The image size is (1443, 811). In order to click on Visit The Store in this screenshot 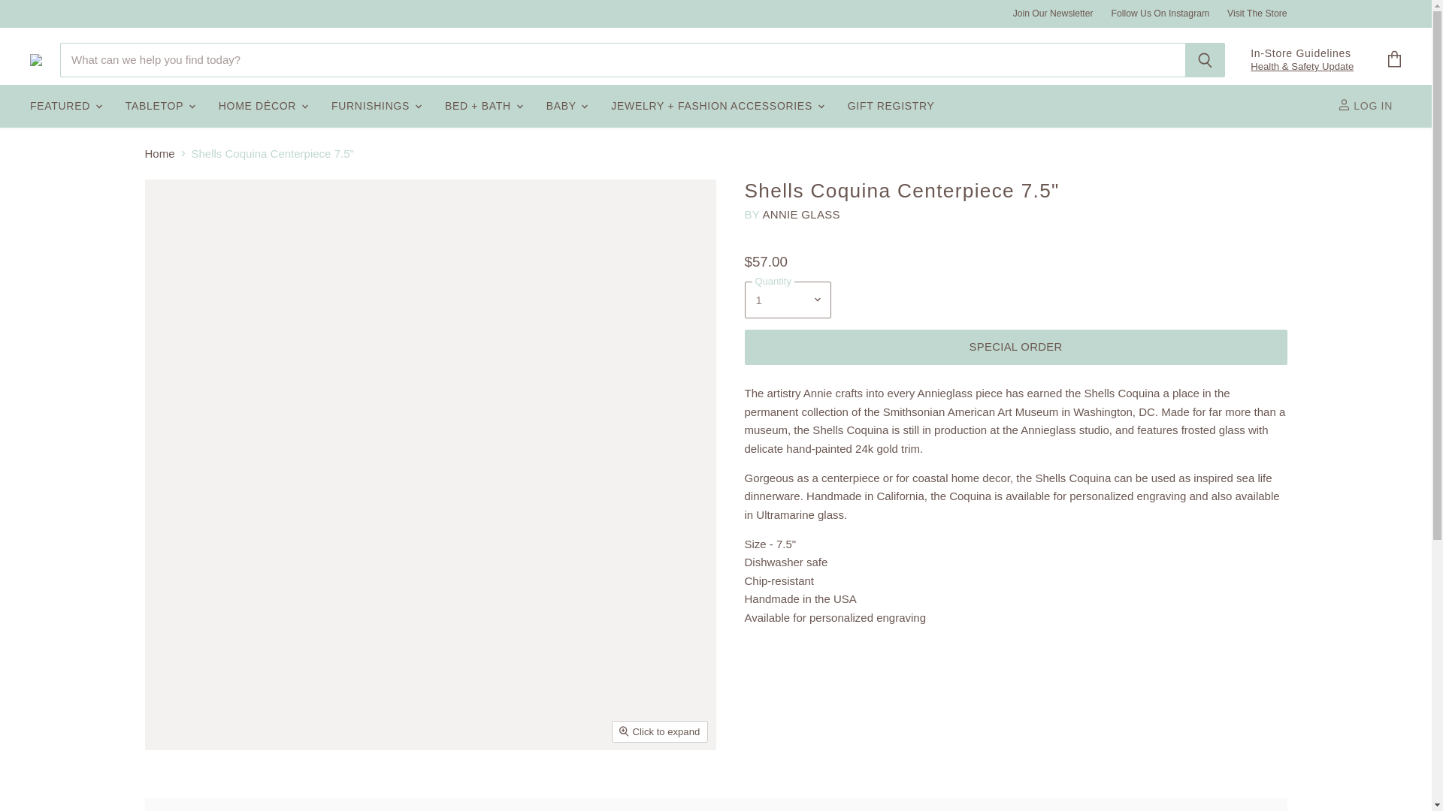, I will do `click(1257, 13)`.